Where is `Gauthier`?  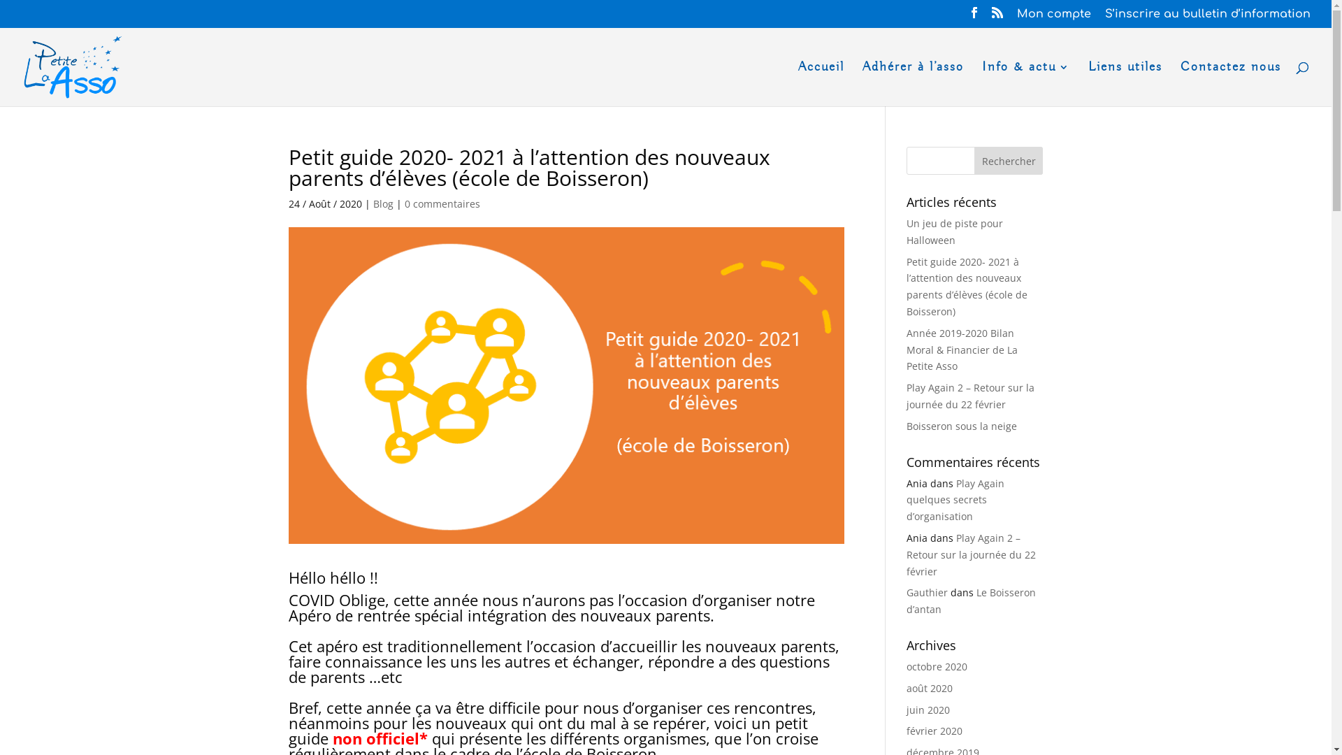
Gauthier is located at coordinates (927, 593).